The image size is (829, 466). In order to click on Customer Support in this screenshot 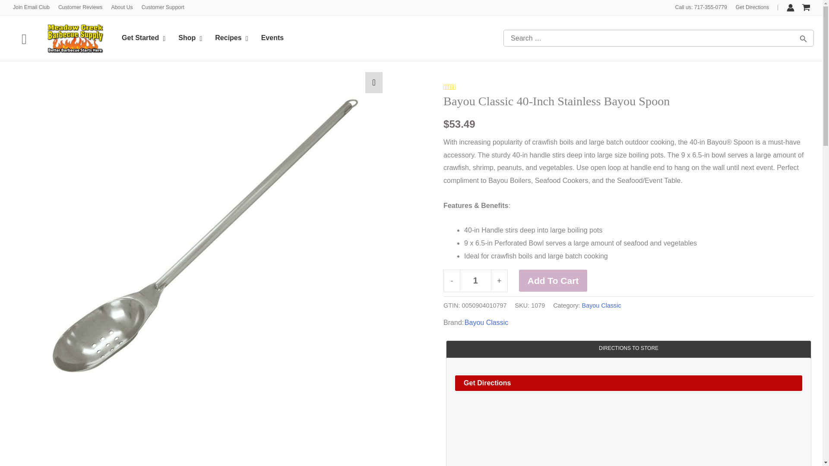, I will do `click(188, 38)`.